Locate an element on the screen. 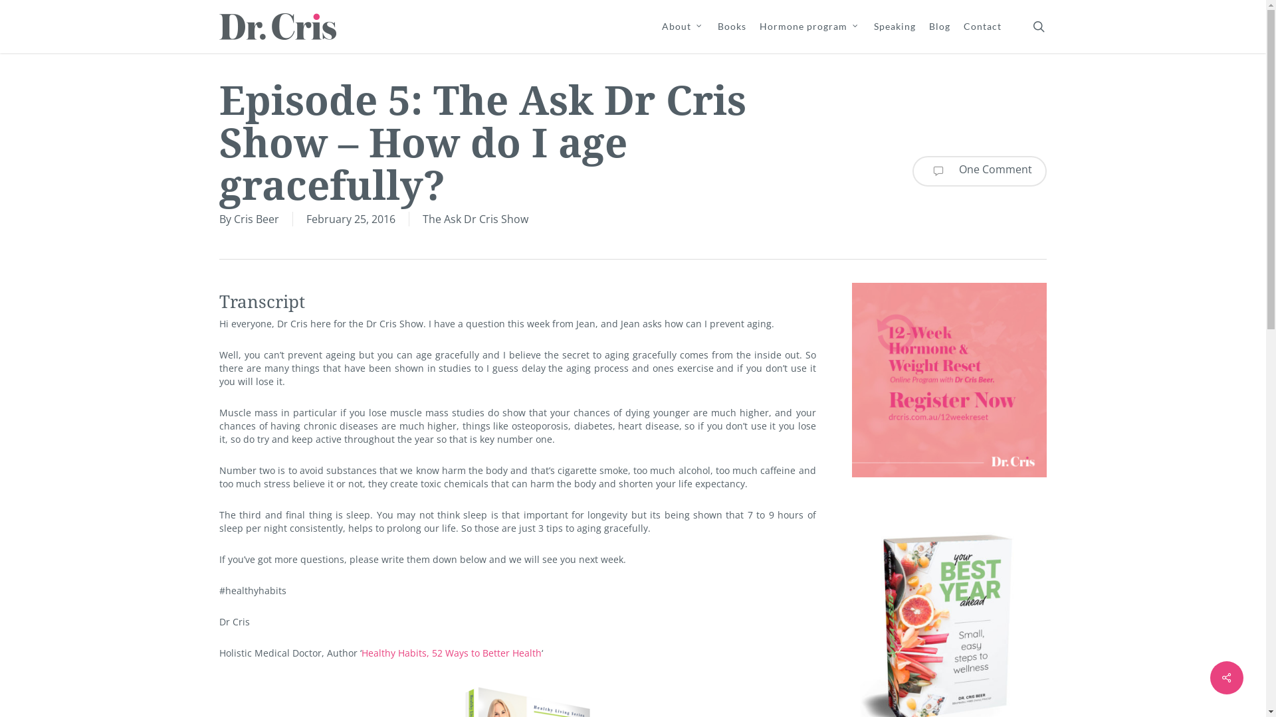 The image size is (1276, 717). search is located at coordinates (1039, 27).